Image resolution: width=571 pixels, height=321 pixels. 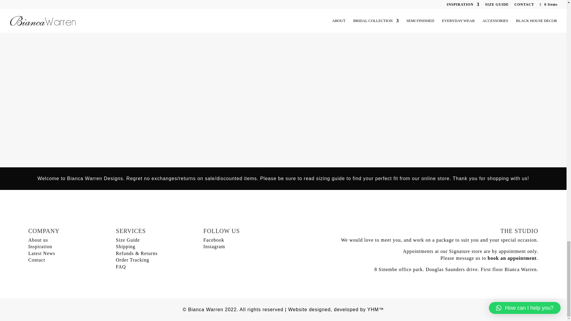 I want to click on Contact Bianca Warren Designs, so click(x=36, y=260).